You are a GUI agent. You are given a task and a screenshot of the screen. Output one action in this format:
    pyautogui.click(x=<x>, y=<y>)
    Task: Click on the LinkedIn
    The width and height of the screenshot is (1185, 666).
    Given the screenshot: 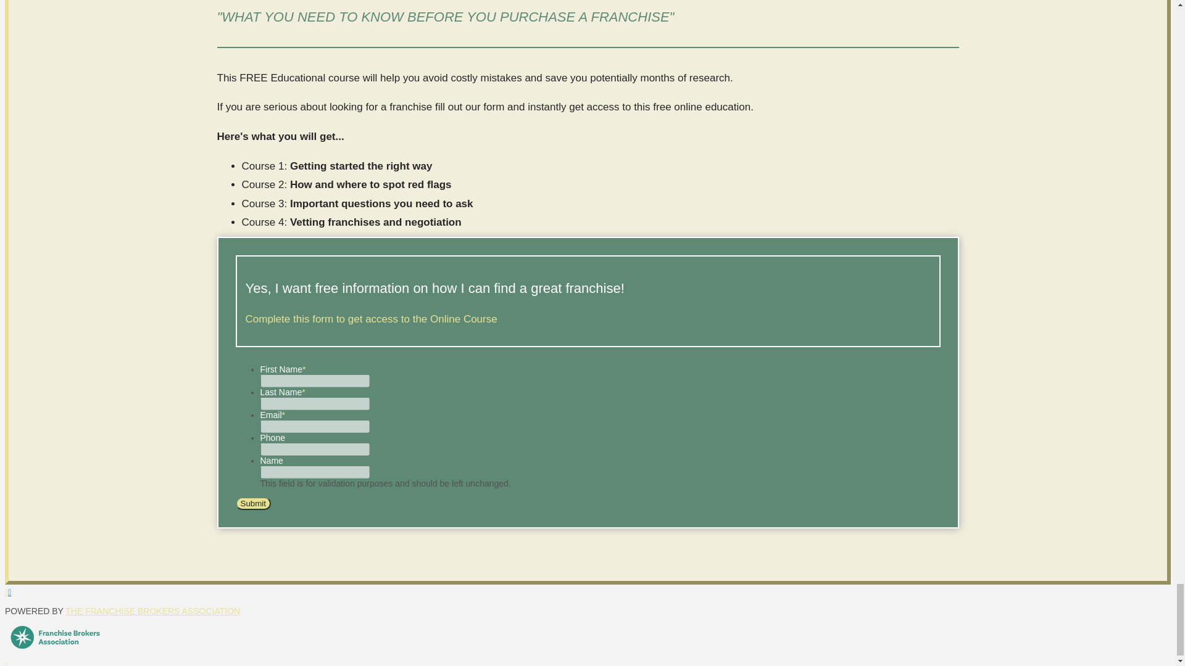 What is the action you would take?
    pyautogui.click(x=14, y=591)
    